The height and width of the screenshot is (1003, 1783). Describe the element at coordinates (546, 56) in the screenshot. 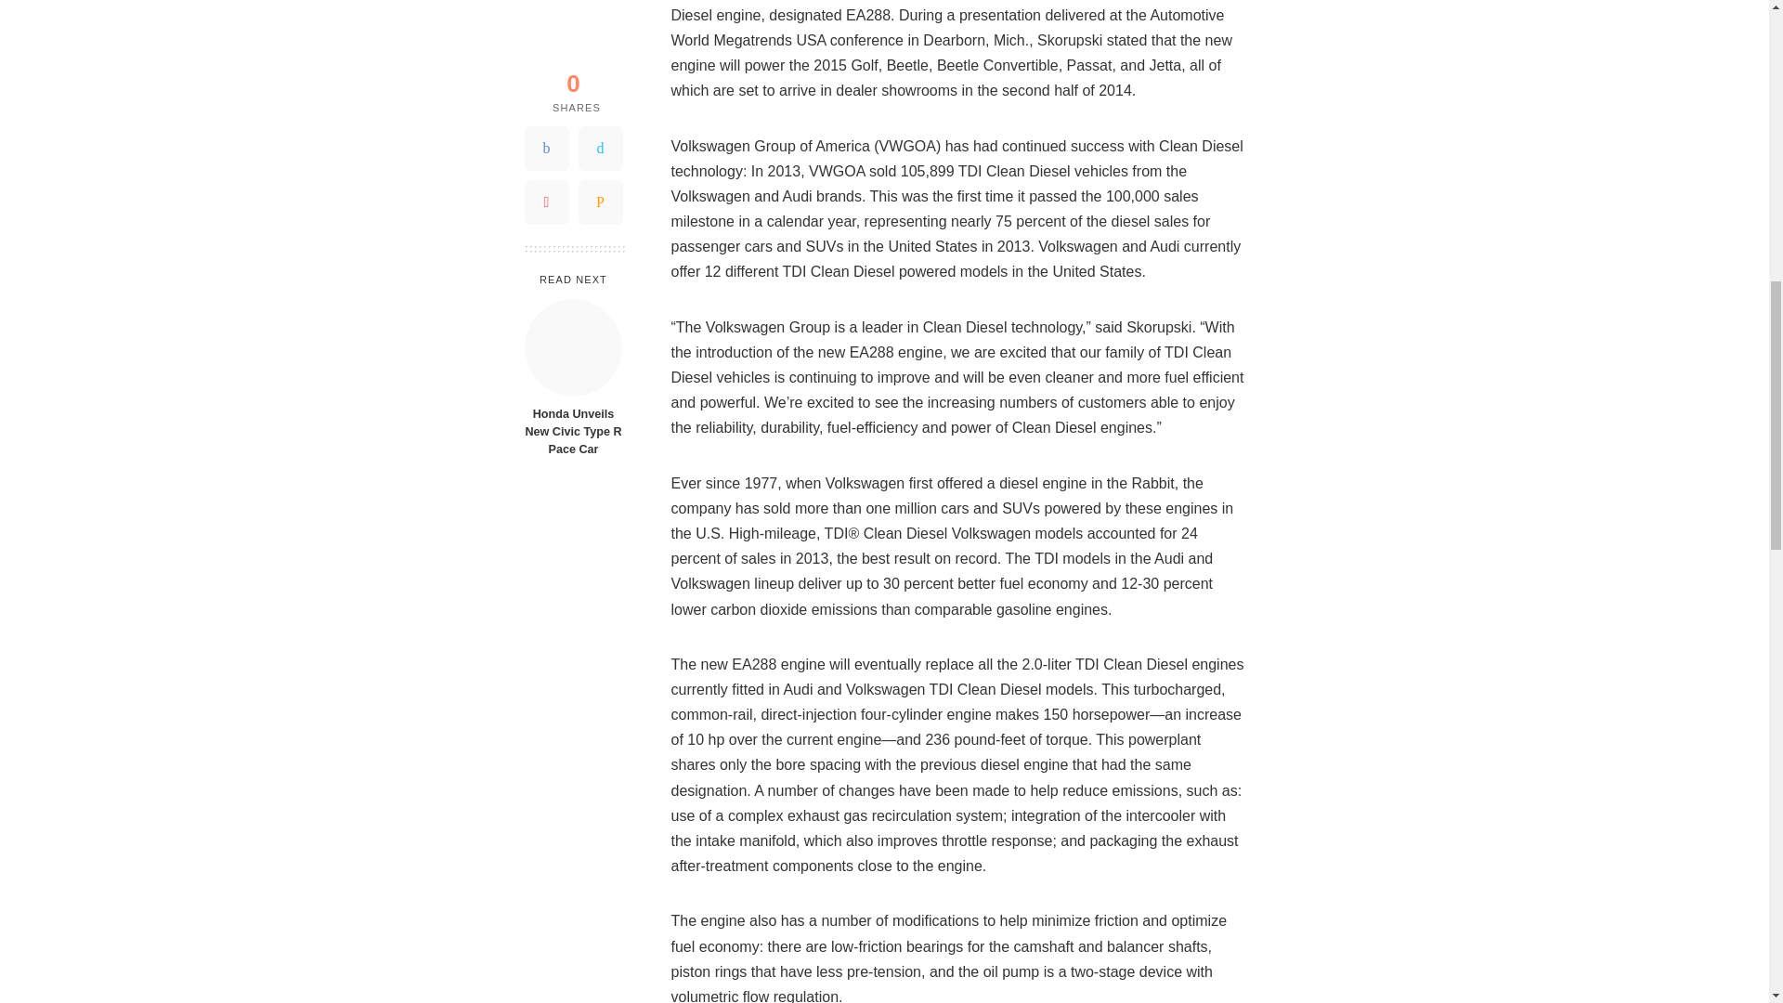

I see `Pinterest` at that location.